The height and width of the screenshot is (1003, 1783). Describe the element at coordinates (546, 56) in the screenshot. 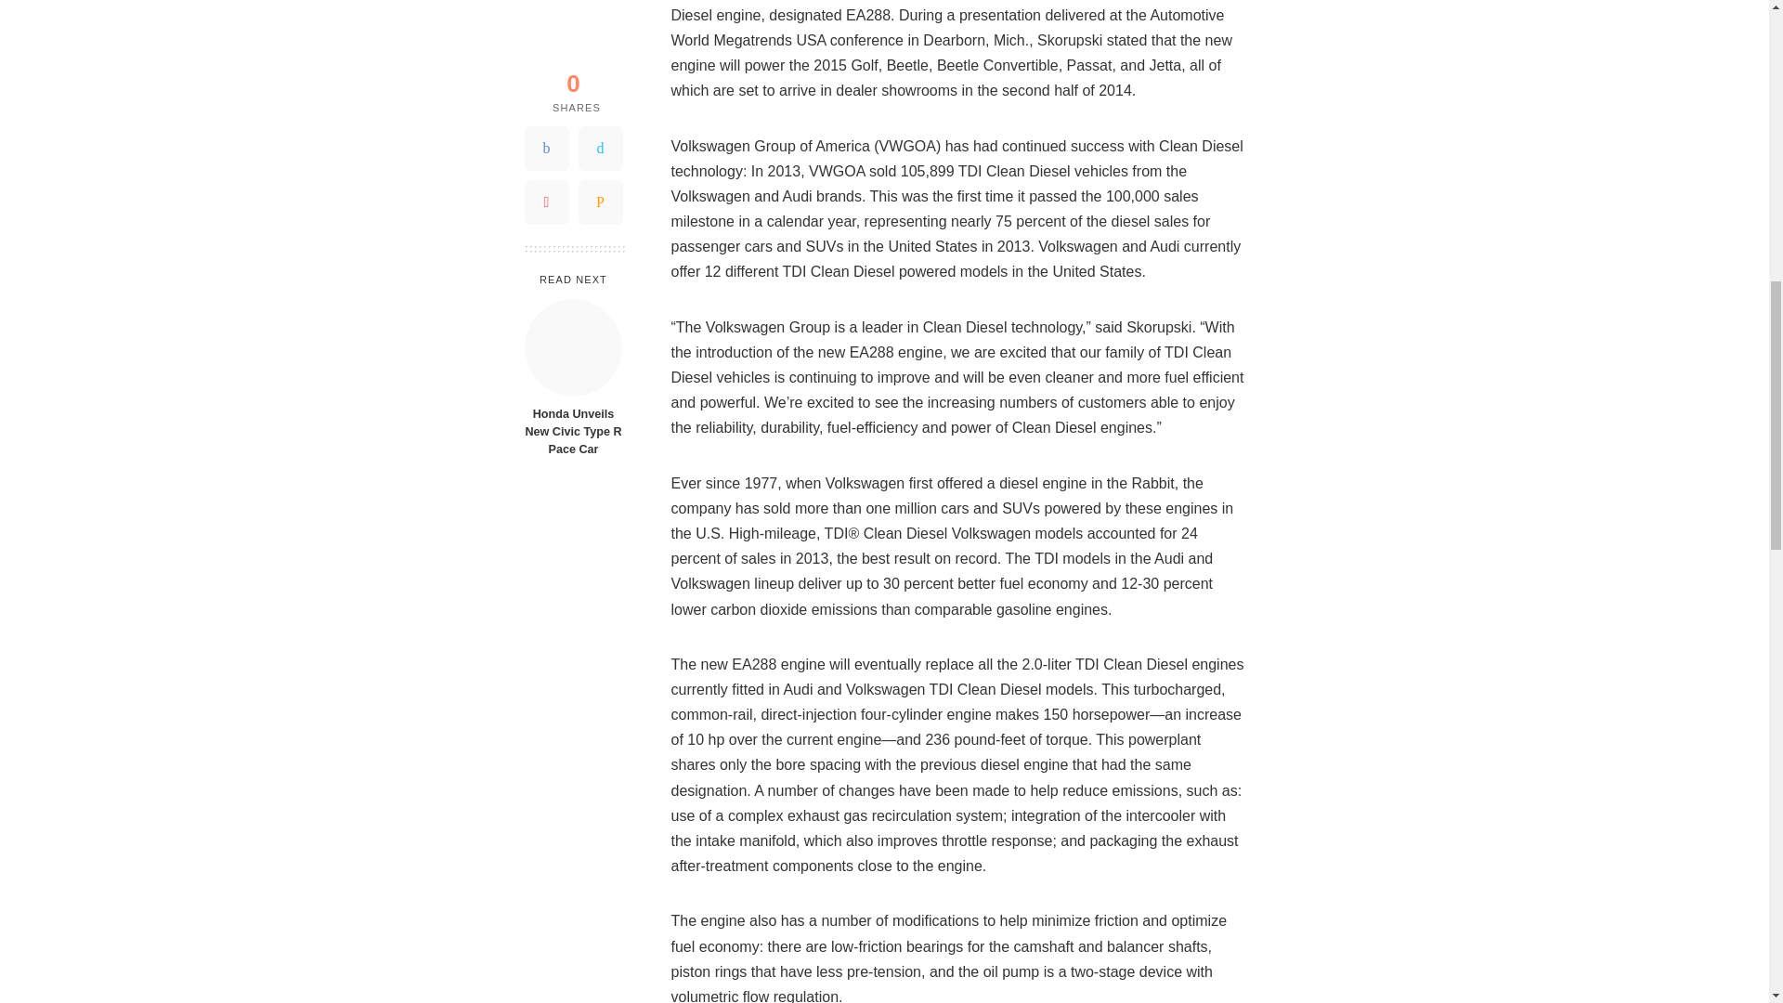

I see `Pinterest` at that location.